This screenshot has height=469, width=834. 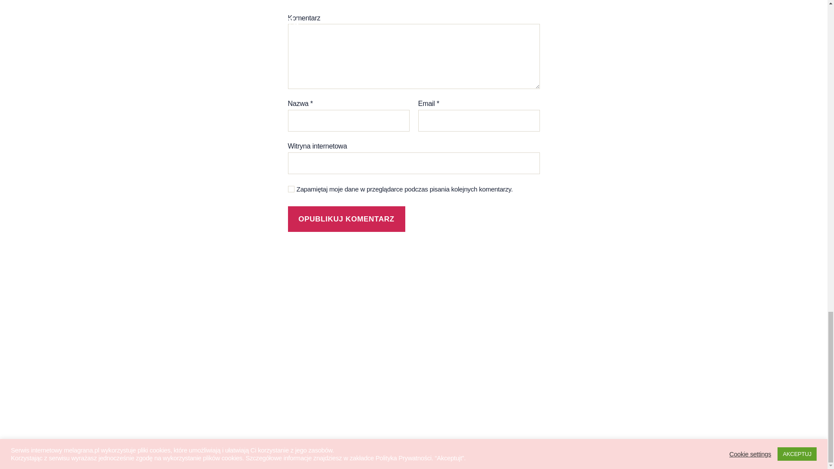 What do you see at coordinates (178, 316) in the screenshot?
I see `moja historia` at bounding box center [178, 316].